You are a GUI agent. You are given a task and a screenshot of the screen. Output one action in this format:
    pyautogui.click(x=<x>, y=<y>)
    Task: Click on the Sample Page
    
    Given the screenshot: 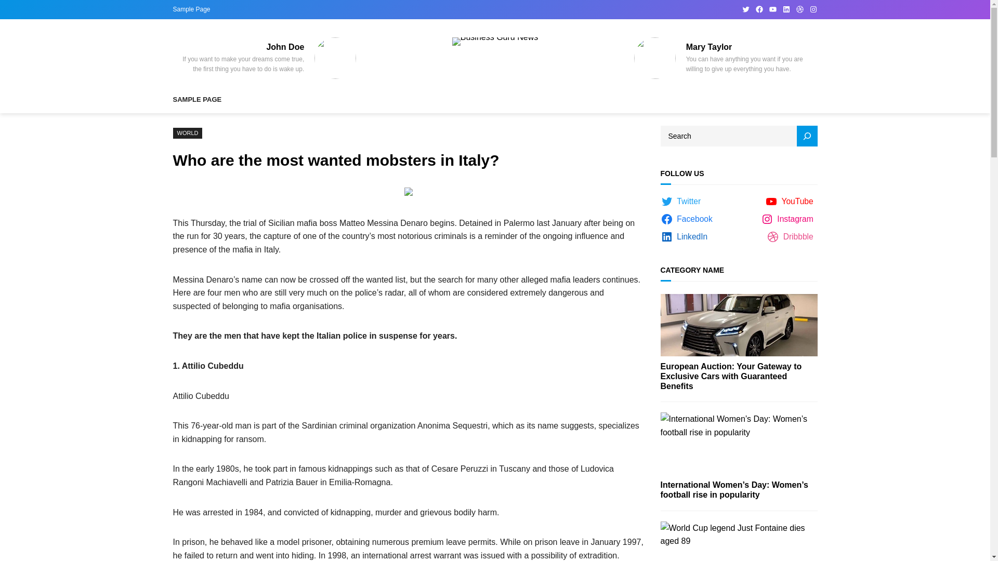 What is the action you would take?
    pyautogui.click(x=191, y=9)
    